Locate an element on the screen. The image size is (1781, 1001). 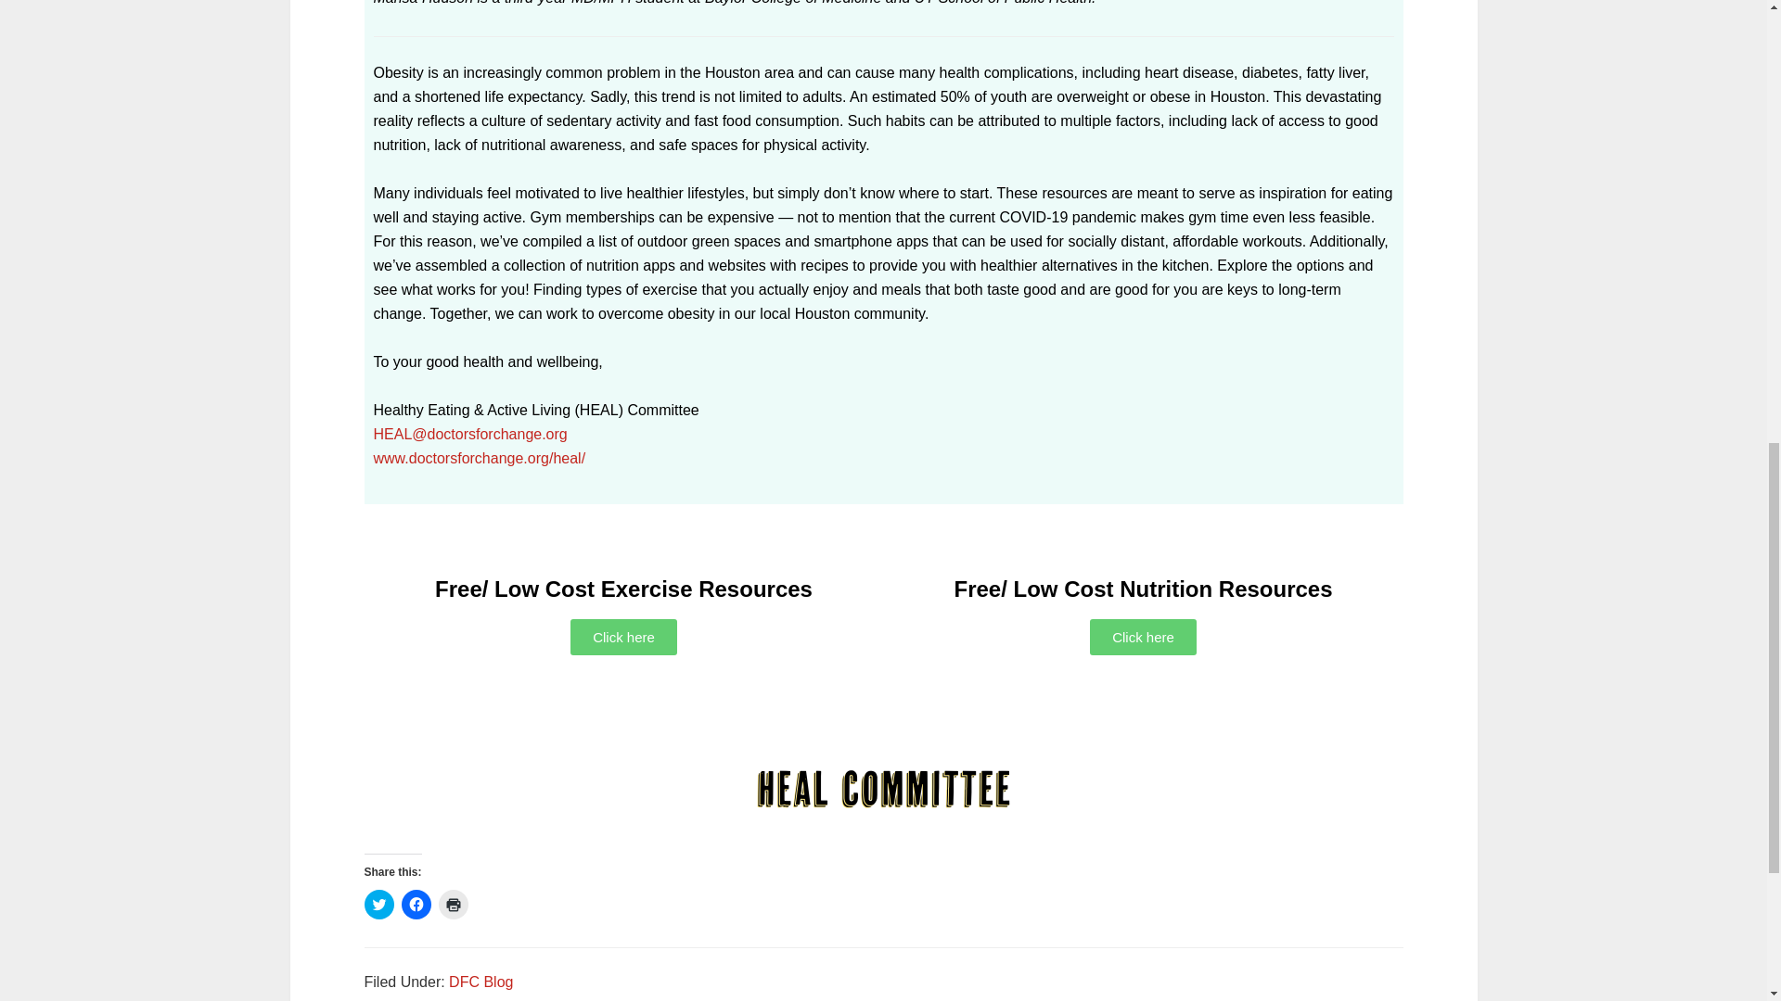
Click to share on Twitter is located at coordinates (378, 905).